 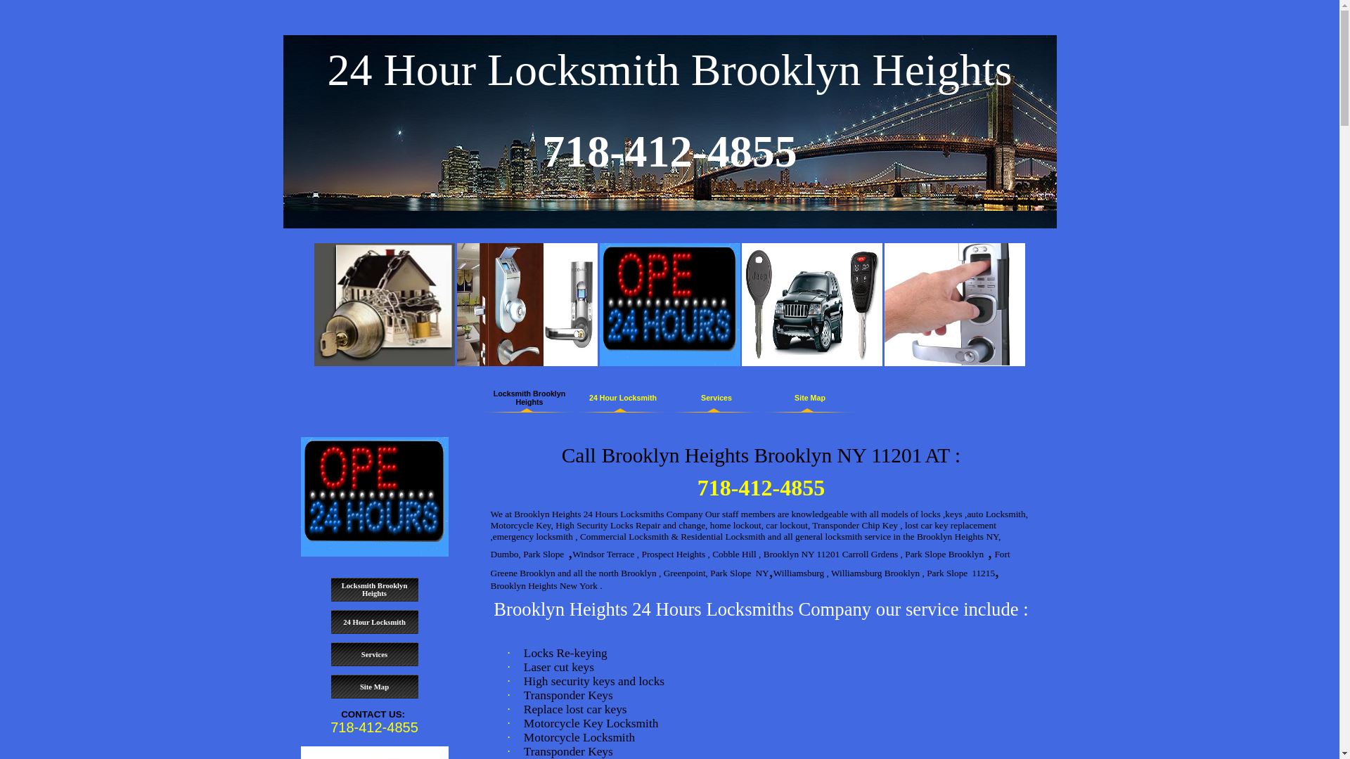 I want to click on Locksmith Brooklyn Heights, so click(x=374, y=590).